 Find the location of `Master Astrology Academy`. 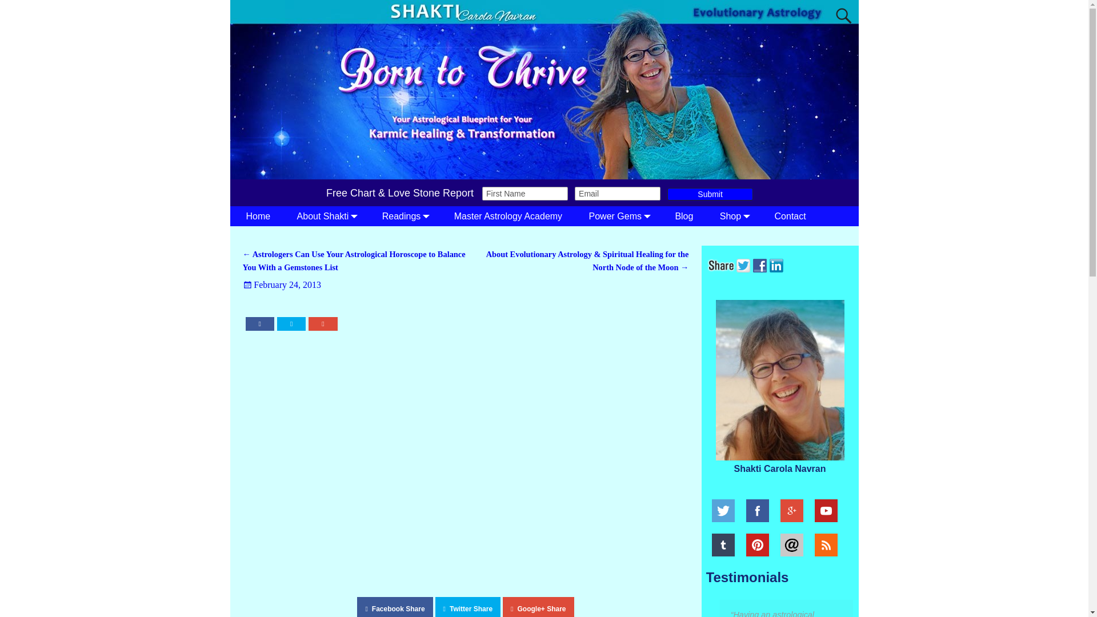

Master Astrology Academy is located at coordinates (515, 216).